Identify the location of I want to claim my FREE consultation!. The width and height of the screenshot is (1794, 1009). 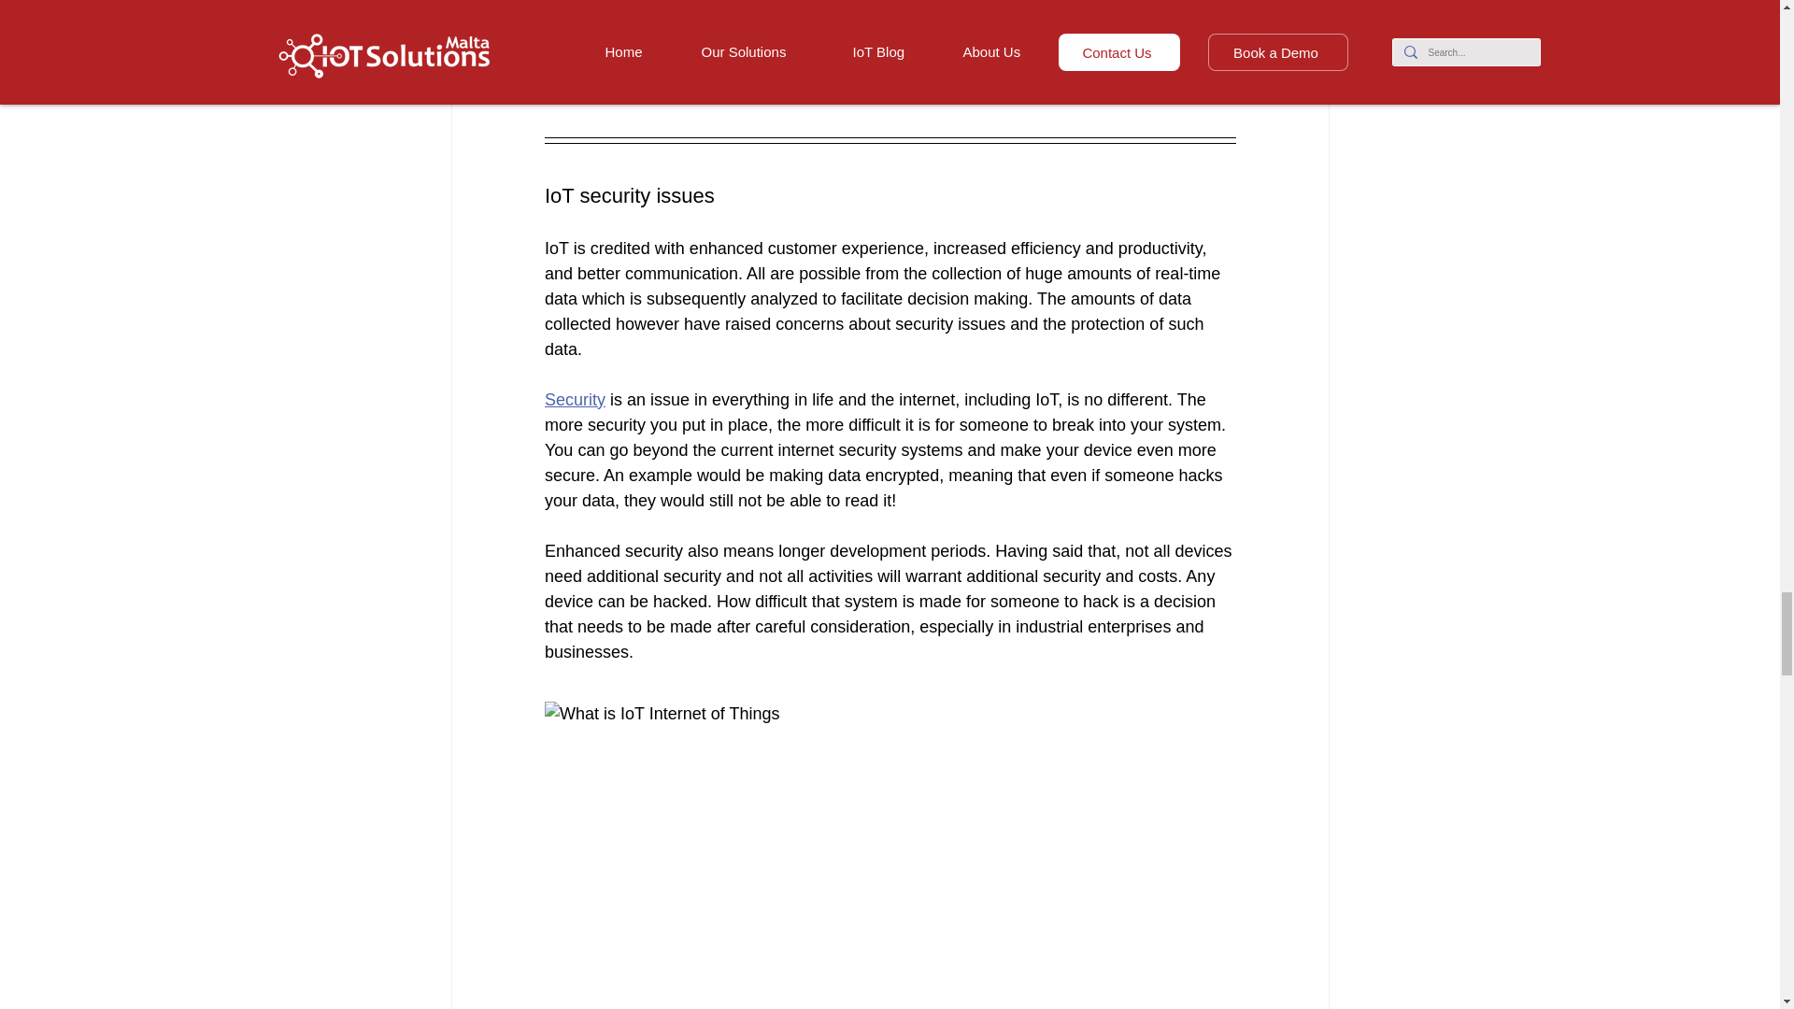
(895, 70).